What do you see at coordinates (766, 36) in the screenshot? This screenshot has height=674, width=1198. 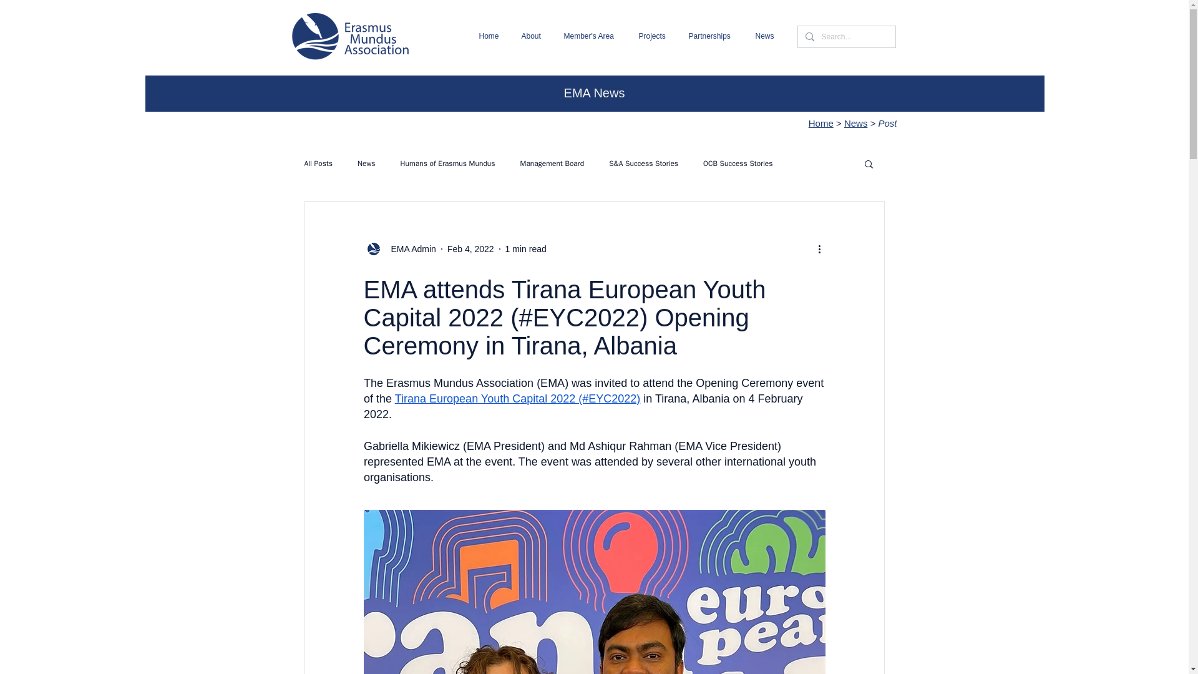 I see `News` at bounding box center [766, 36].